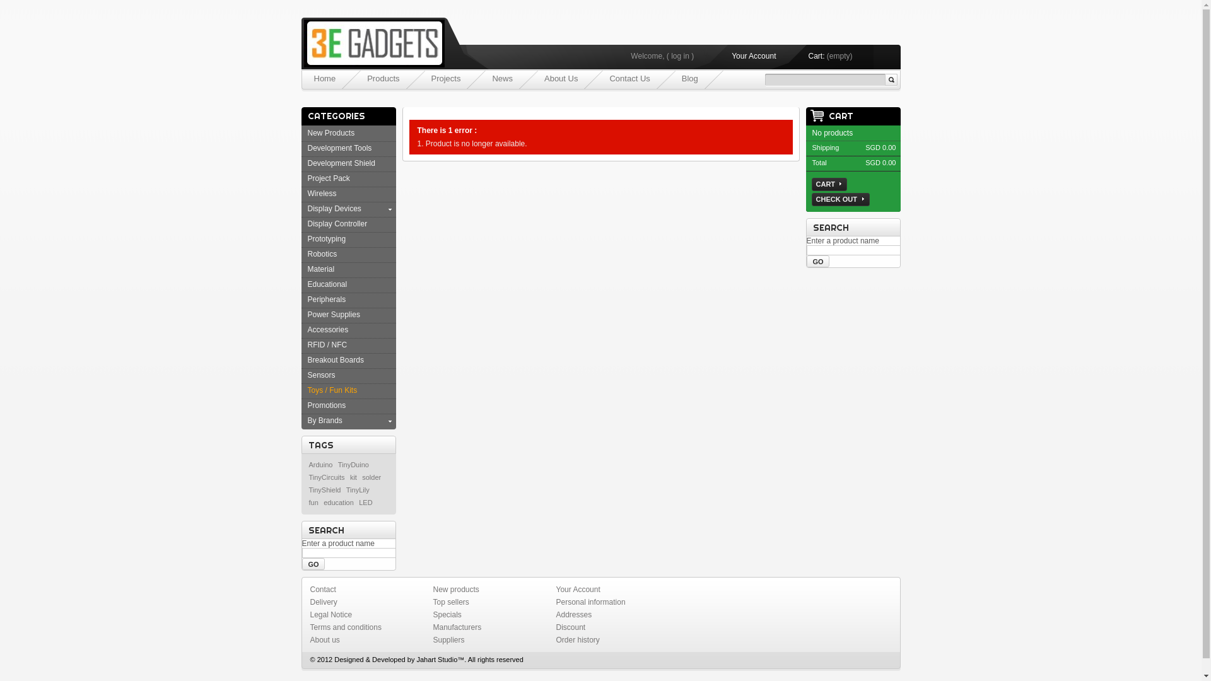  What do you see at coordinates (334, 315) in the screenshot?
I see `Power Supplies` at bounding box center [334, 315].